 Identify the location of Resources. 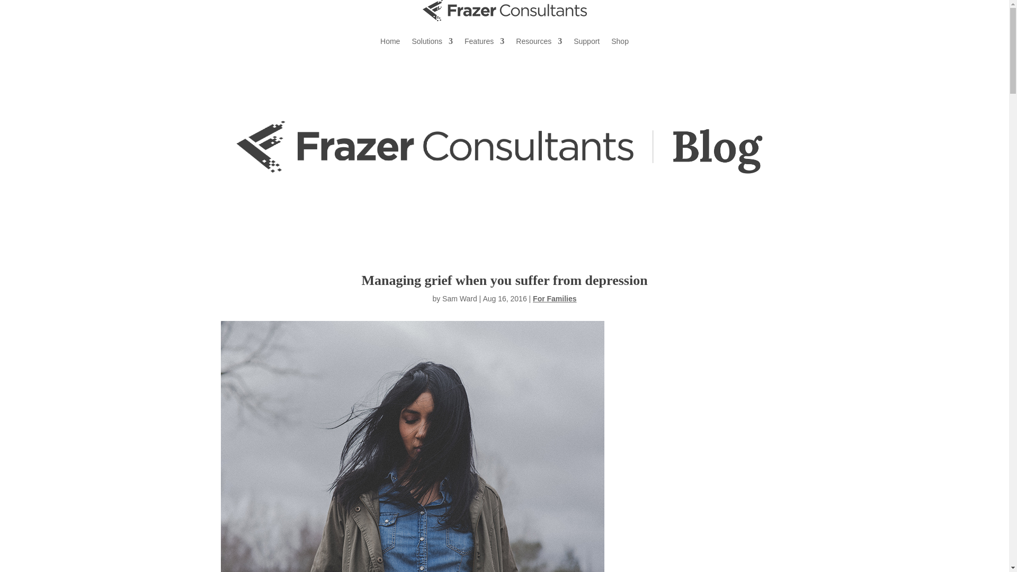
(539, 41).